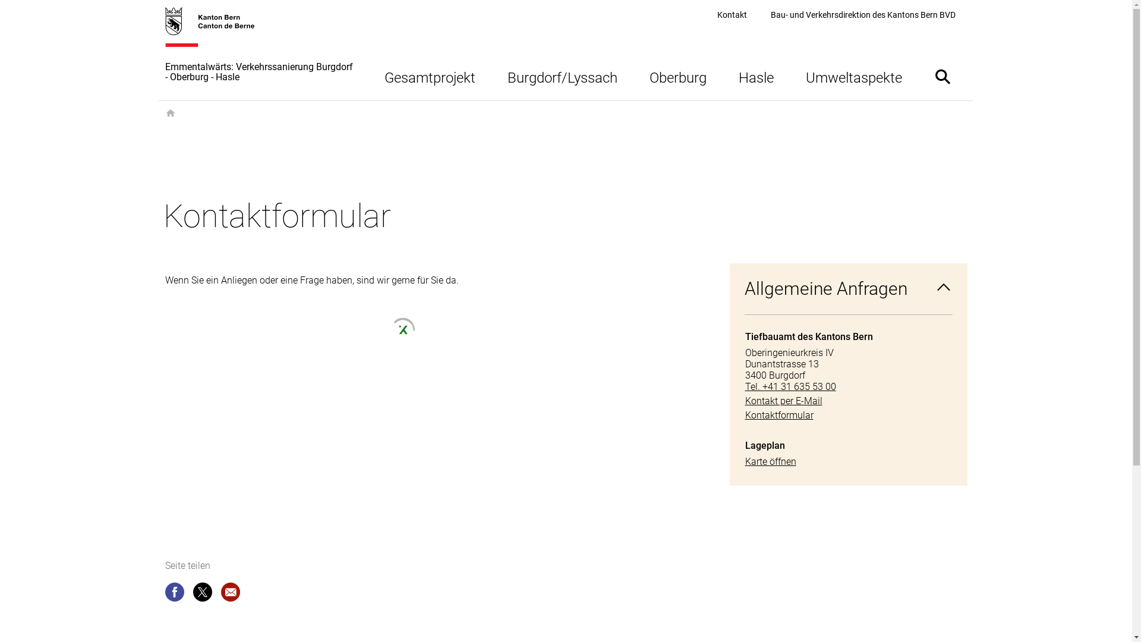  Describe the element at coordinates (849, 386) in the screenshot. I see `Tel. +41 31 635 53 00` at that location.